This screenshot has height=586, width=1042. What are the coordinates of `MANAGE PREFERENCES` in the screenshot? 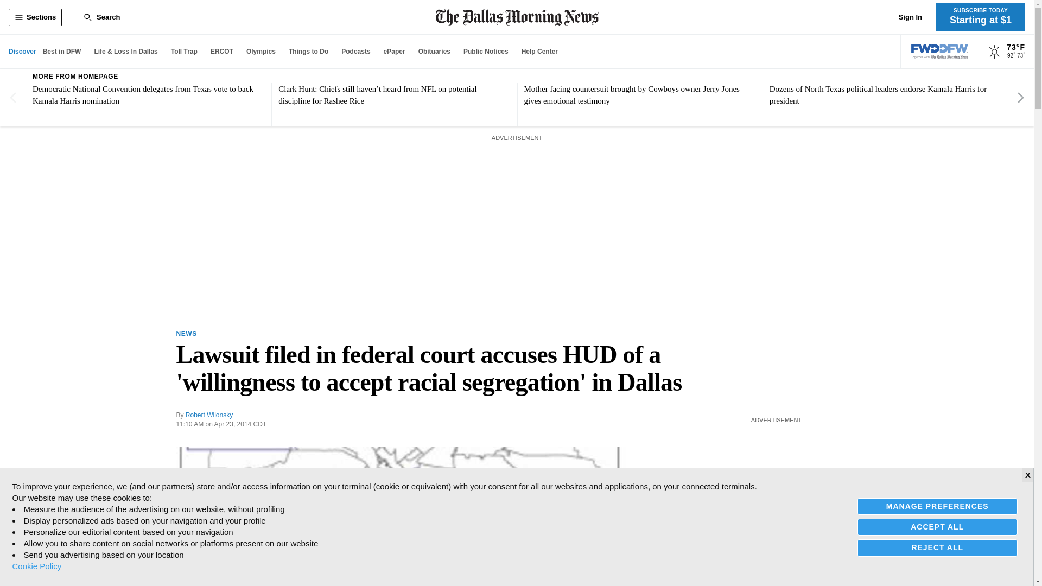 It's located at (938, 507).